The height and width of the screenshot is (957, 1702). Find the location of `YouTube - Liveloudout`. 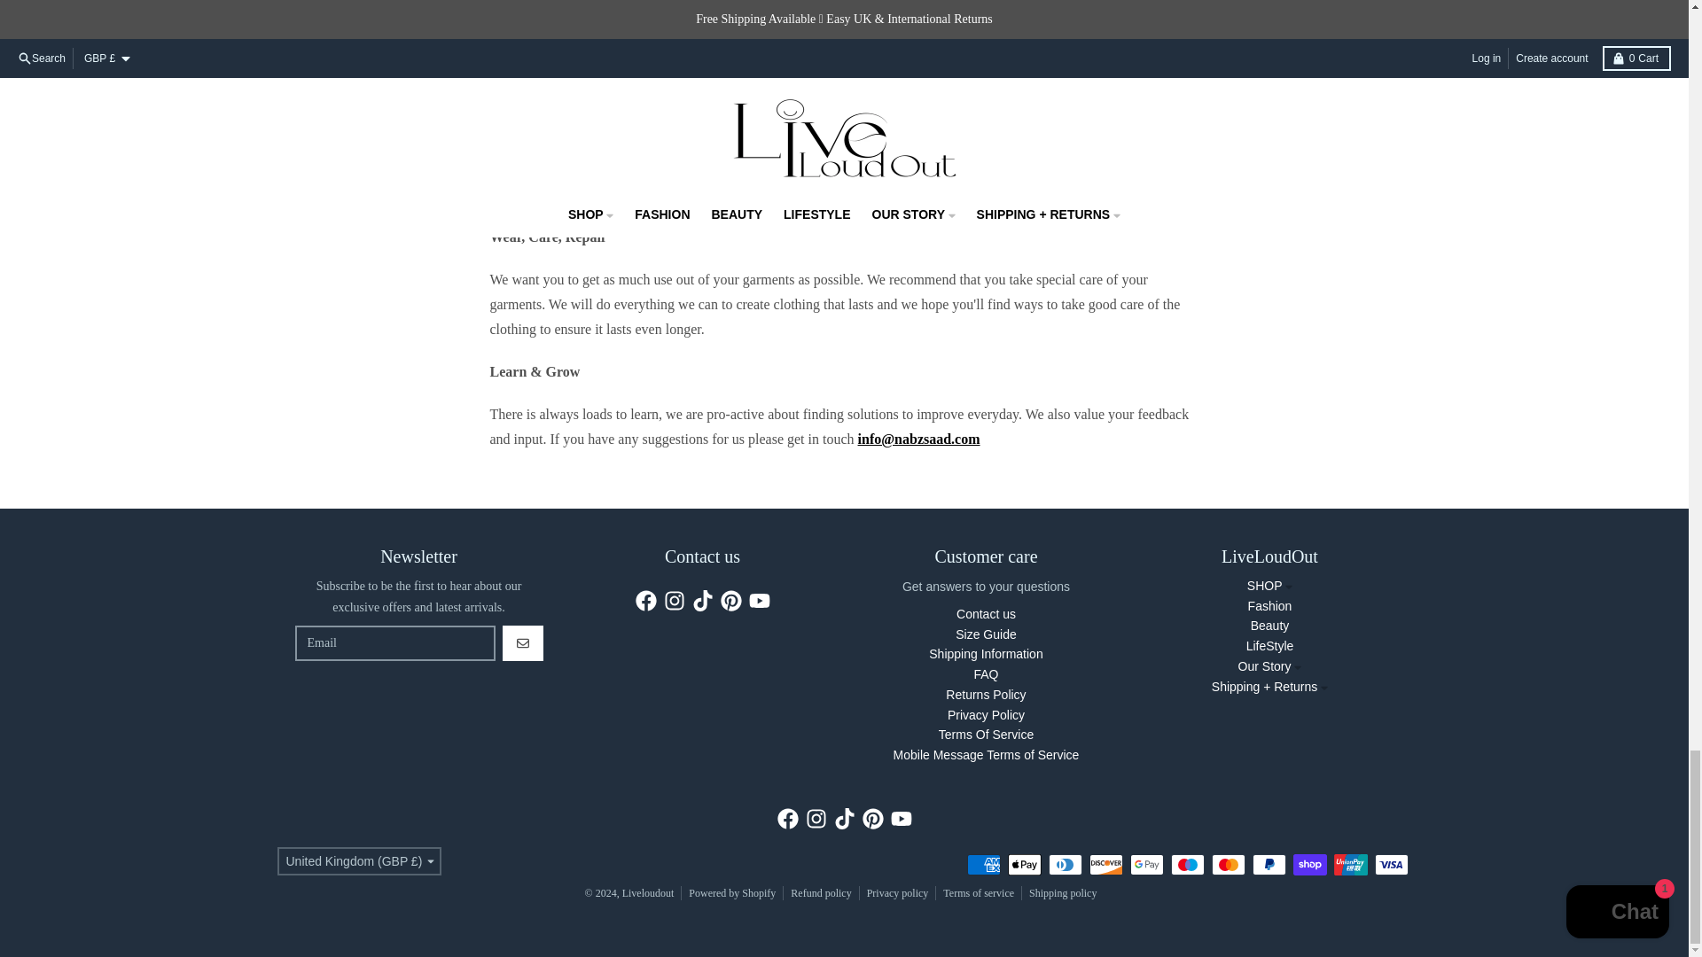

YouTube - Liveloudout is located at coordinates (759, 601).